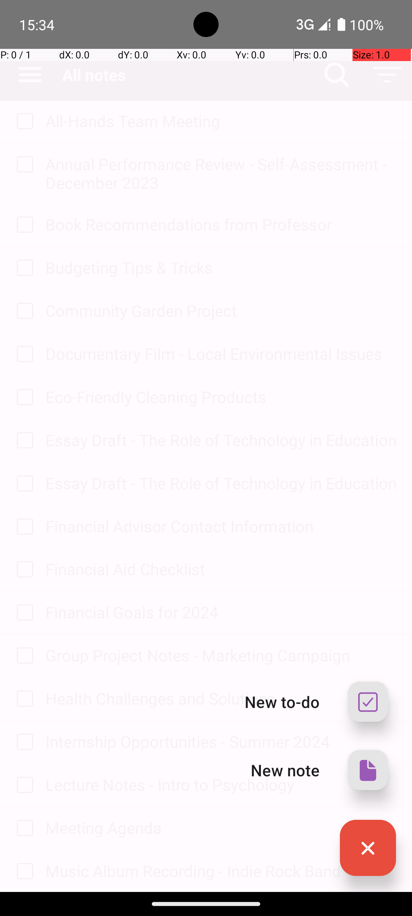  What do you see at coordinates (221, 311) in the screenshot?
I see `Community Garden Project` at bounding box center [221, 311].